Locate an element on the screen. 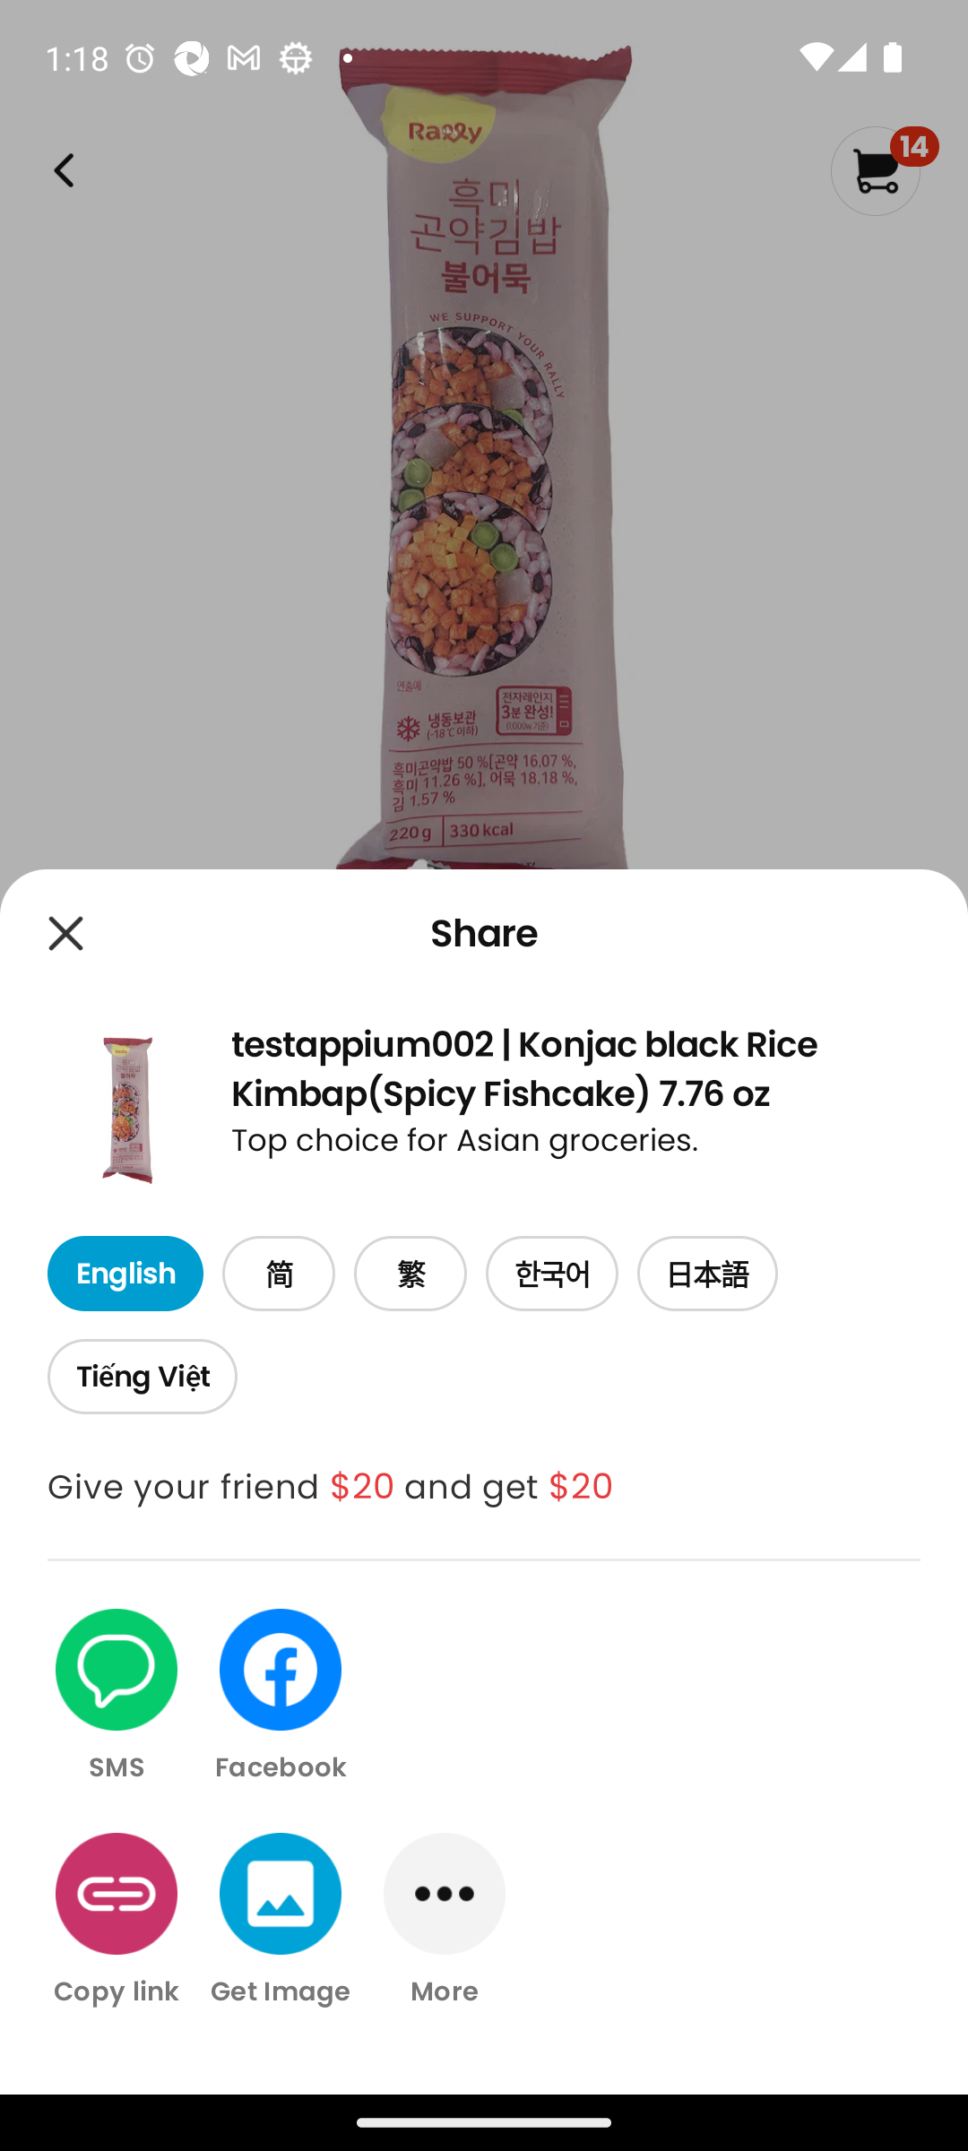 Image resolution: width=968 pixels, height=2151 pixels. 日本語 is located at coordinates (707, 1274).